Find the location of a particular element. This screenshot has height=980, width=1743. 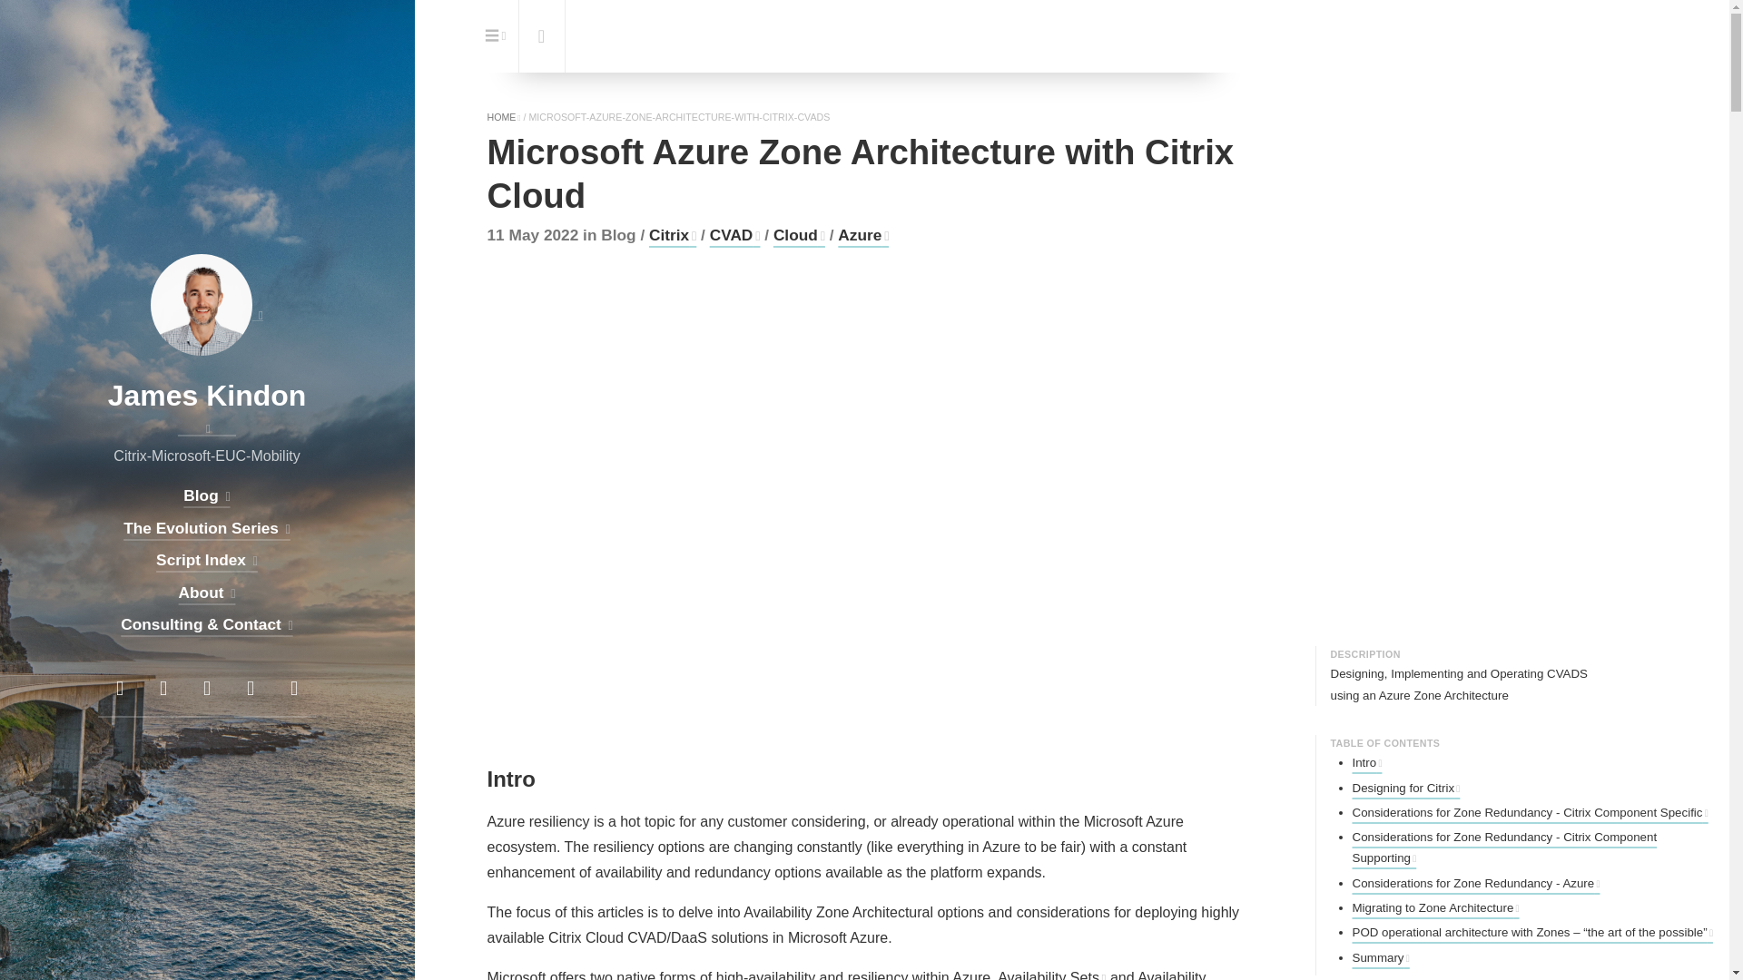

Considerations for Zone Redundancy - Azure is located at coordinates (1476, 882).